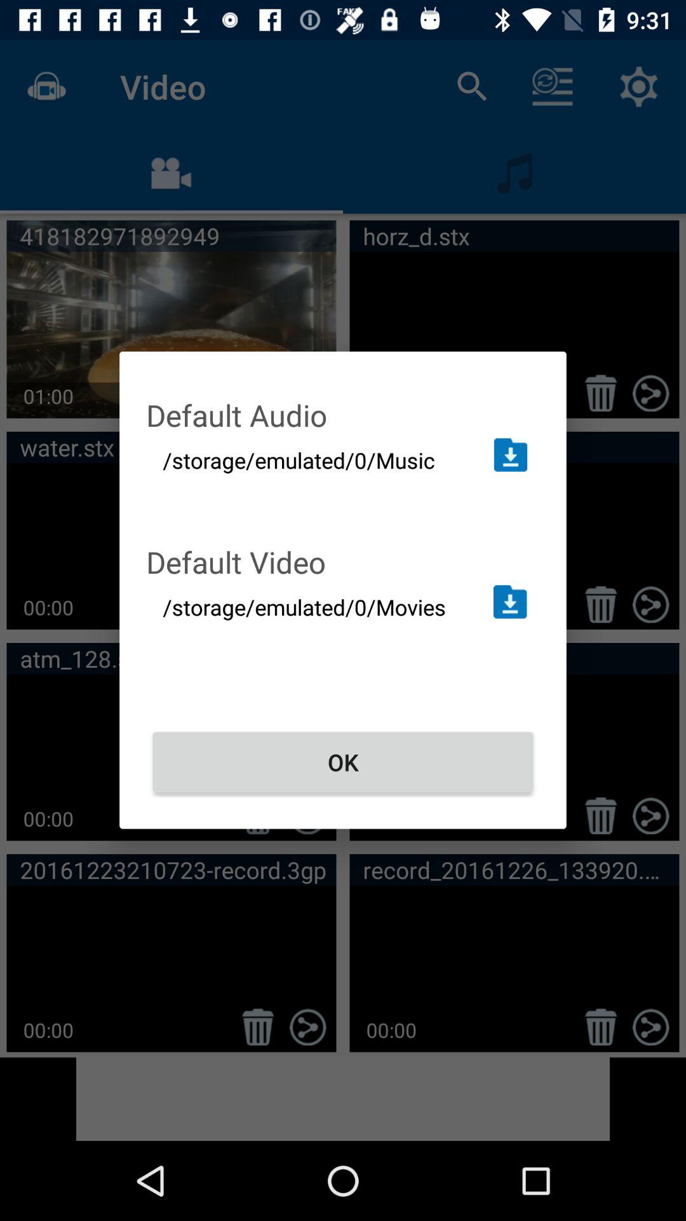  What do you see at coordinates (509, 602) in the screenshot?
I see `open folder` at bounding box center [509, 602].